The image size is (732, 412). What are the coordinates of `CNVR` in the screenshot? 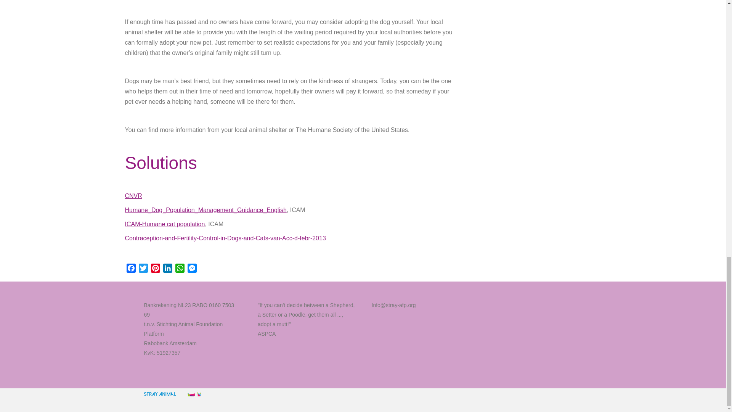 It's located at (133, 196).